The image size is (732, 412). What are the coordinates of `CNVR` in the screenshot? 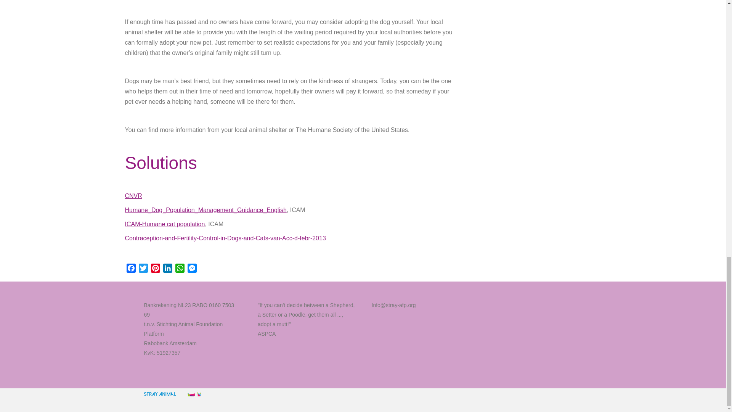 It's located at (133, 196).